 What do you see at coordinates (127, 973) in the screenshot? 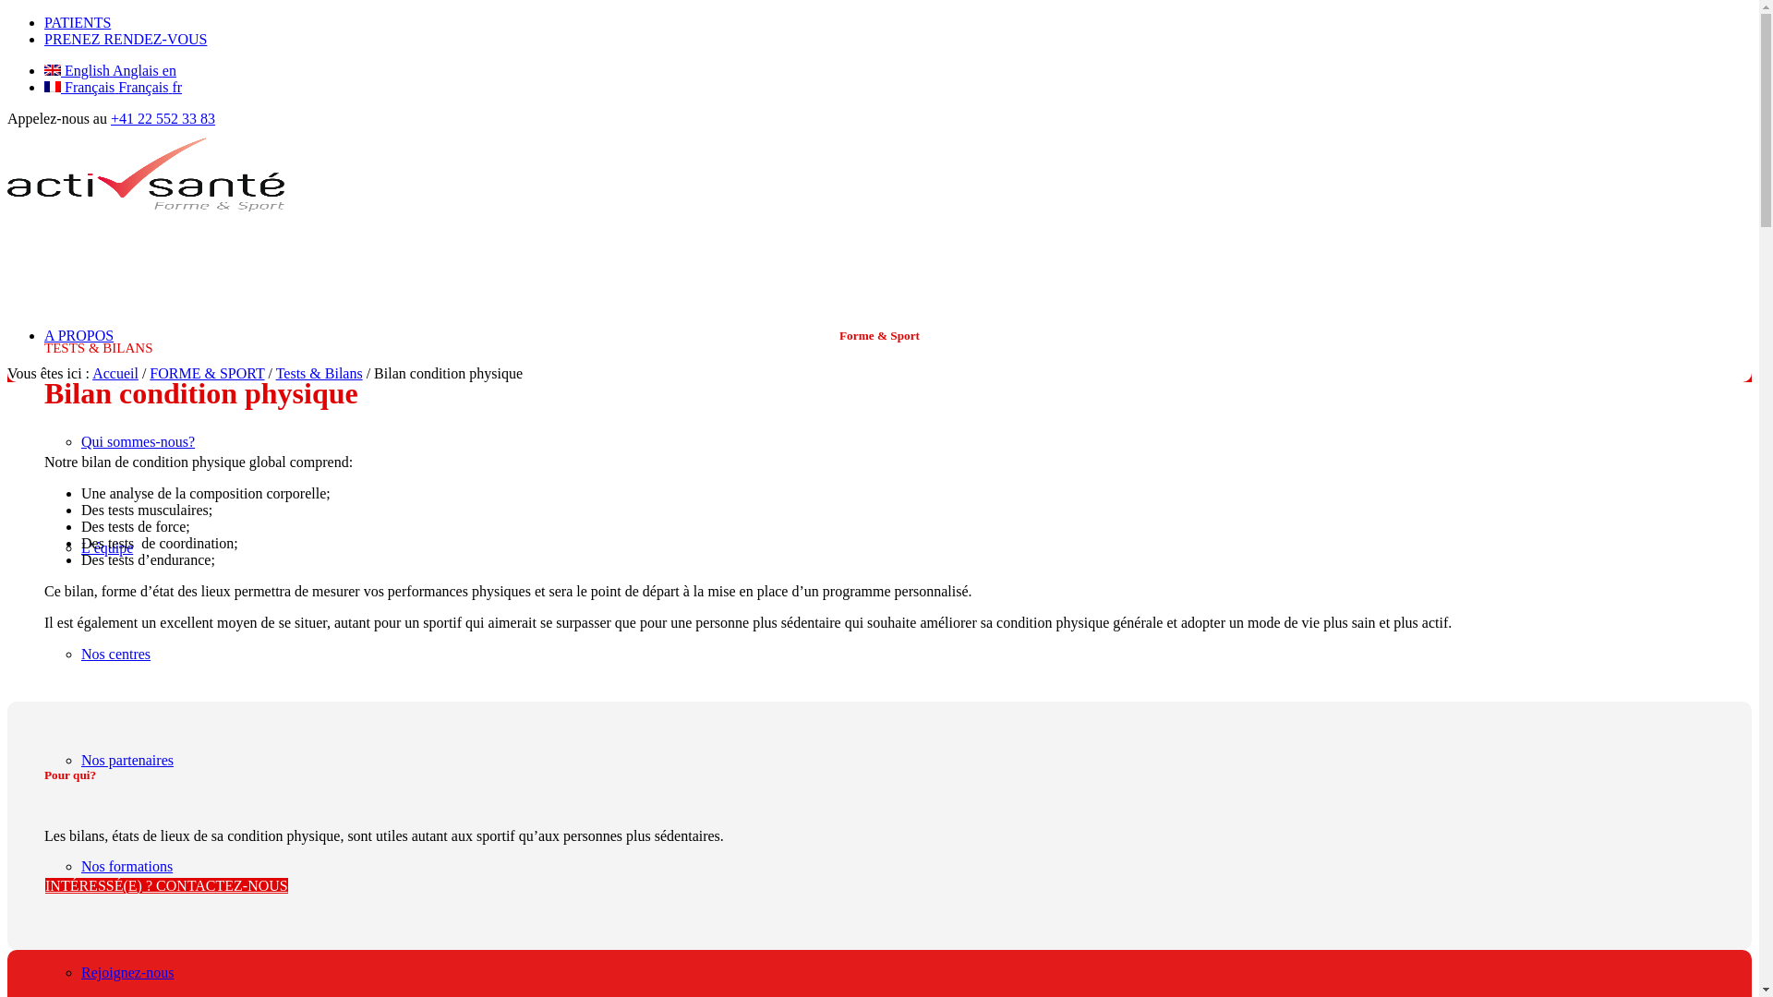
I see `Rejoignez-nous` at bounding box center [127, 973].